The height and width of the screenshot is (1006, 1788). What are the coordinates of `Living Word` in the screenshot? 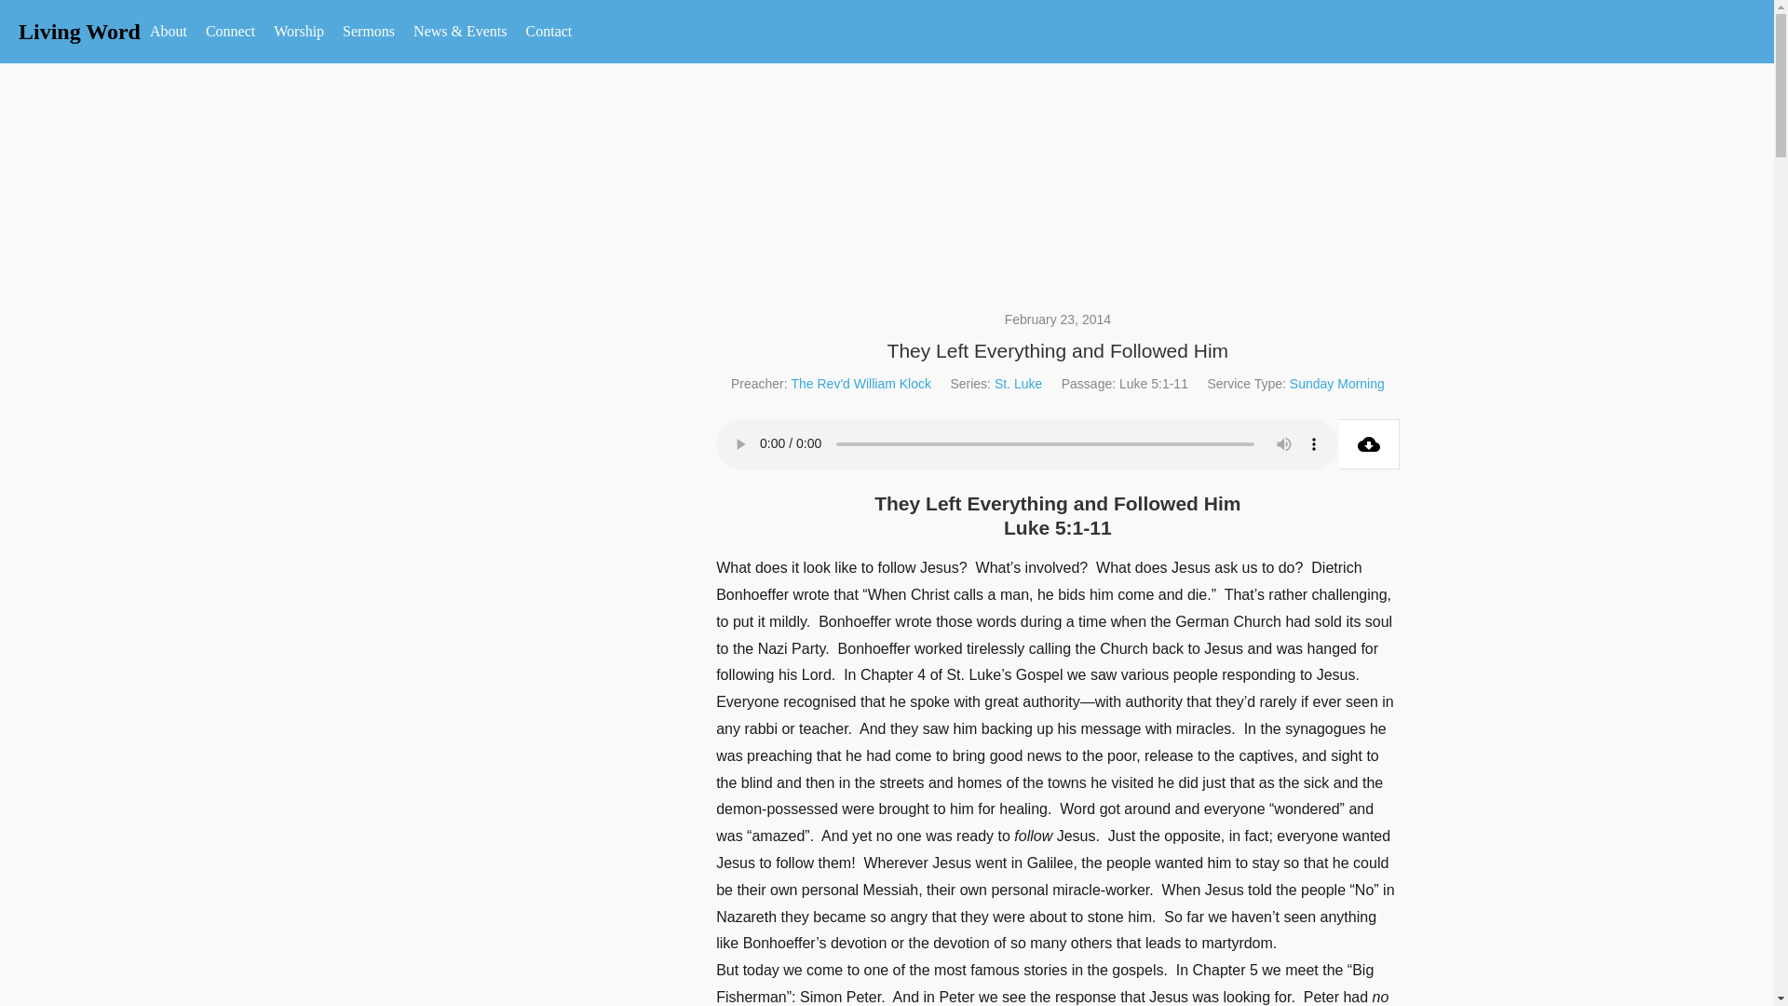 It's located at (79, 32).